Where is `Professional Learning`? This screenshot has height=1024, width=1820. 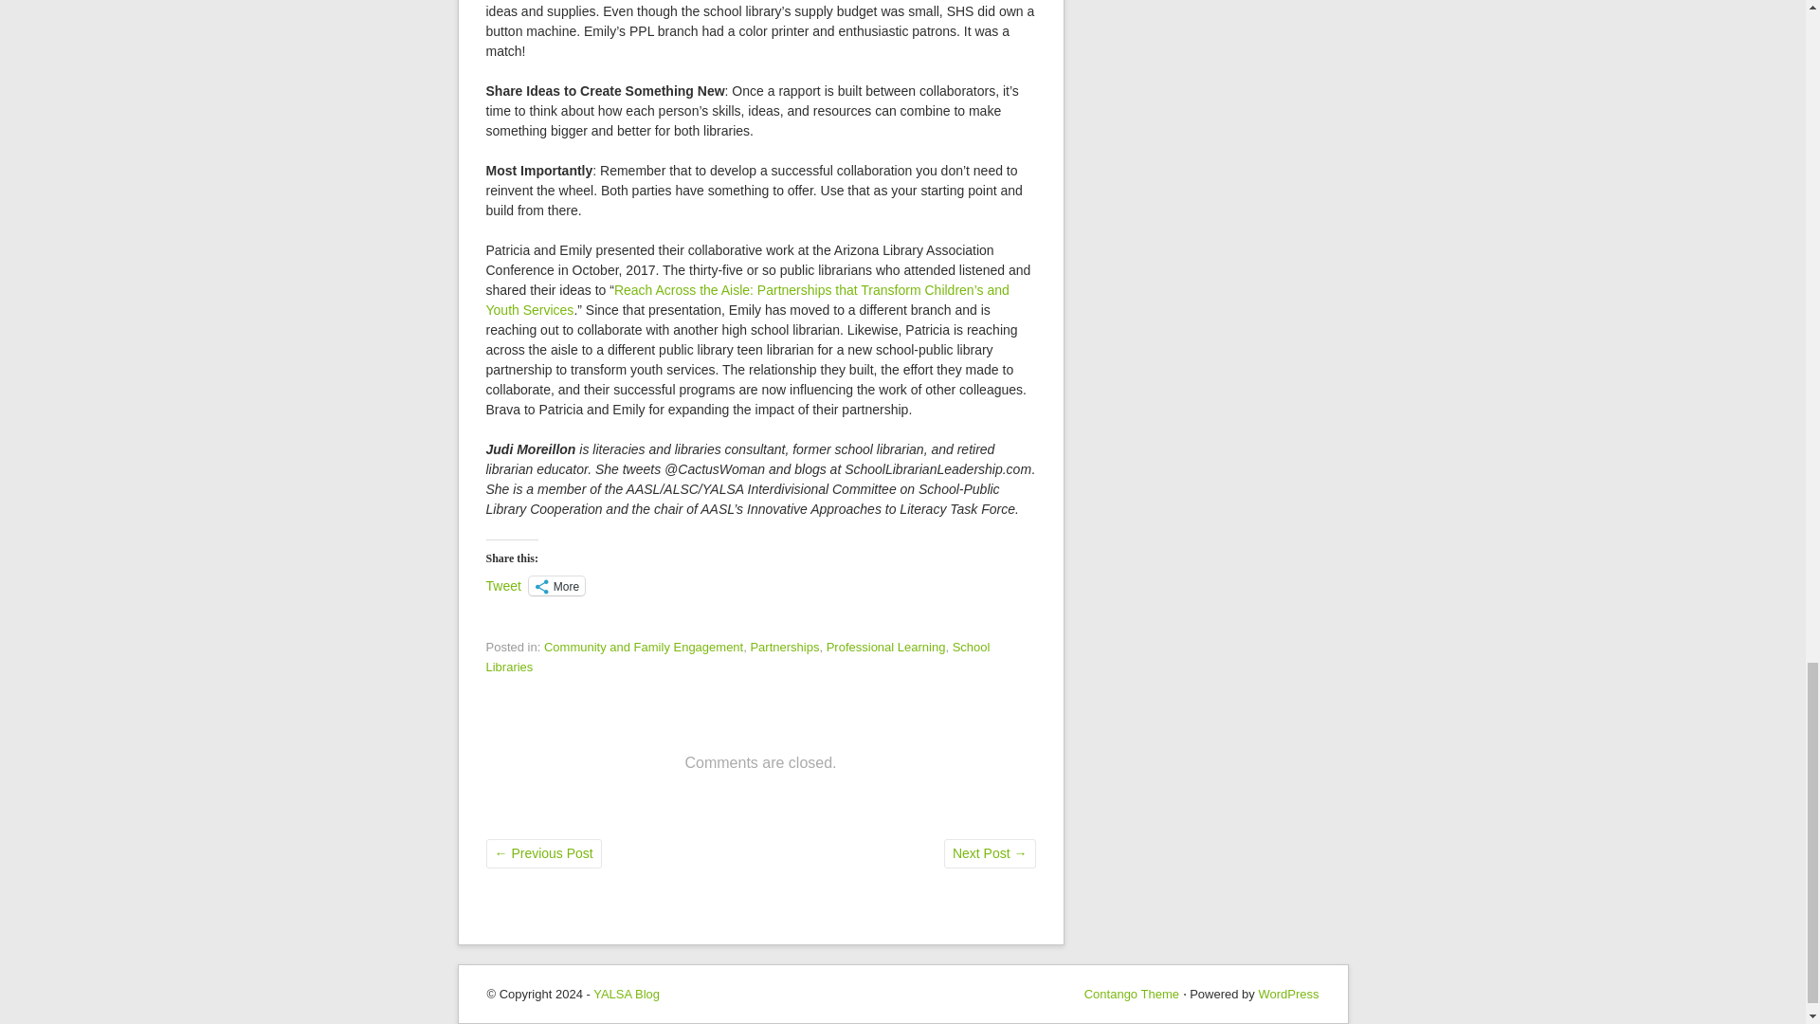
Professional Learning is located at coordinates (885, 647).